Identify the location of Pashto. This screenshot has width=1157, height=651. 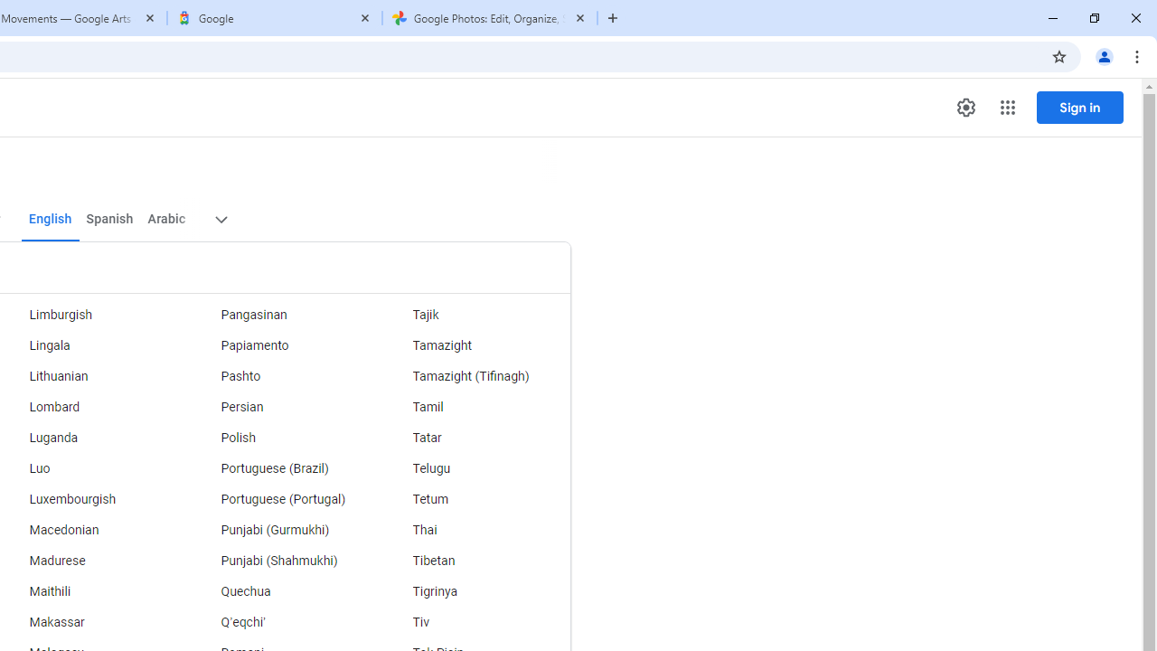
(282, 376).